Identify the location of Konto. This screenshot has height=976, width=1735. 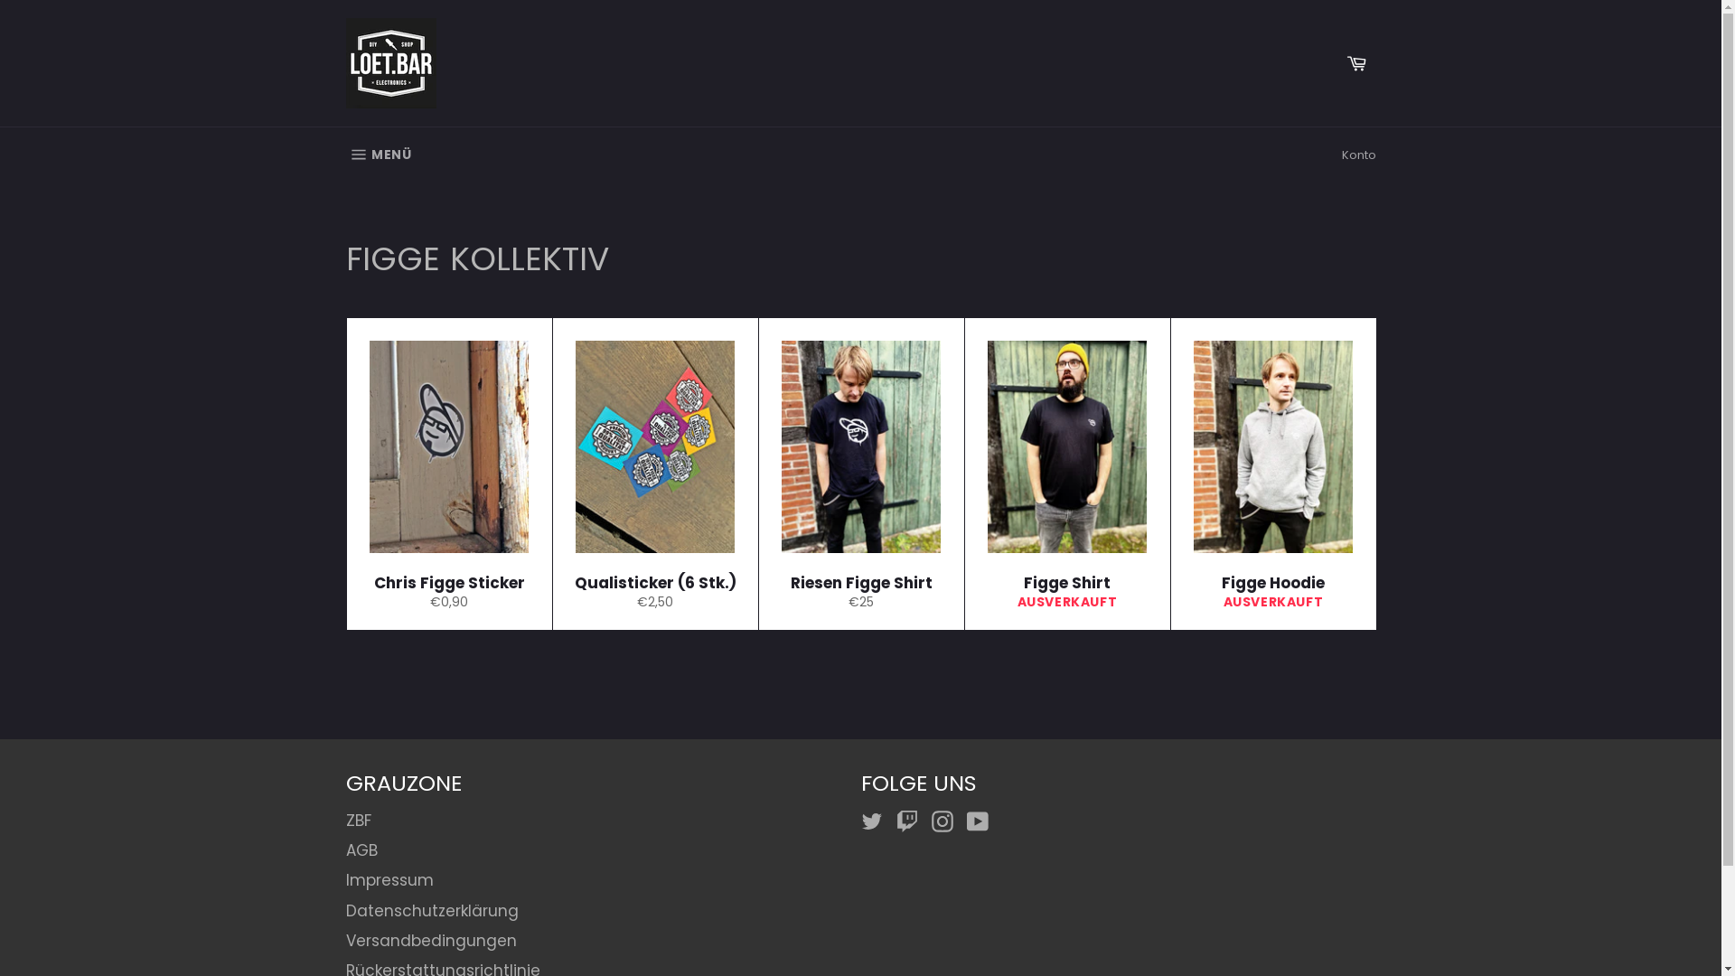
(1358, 155).